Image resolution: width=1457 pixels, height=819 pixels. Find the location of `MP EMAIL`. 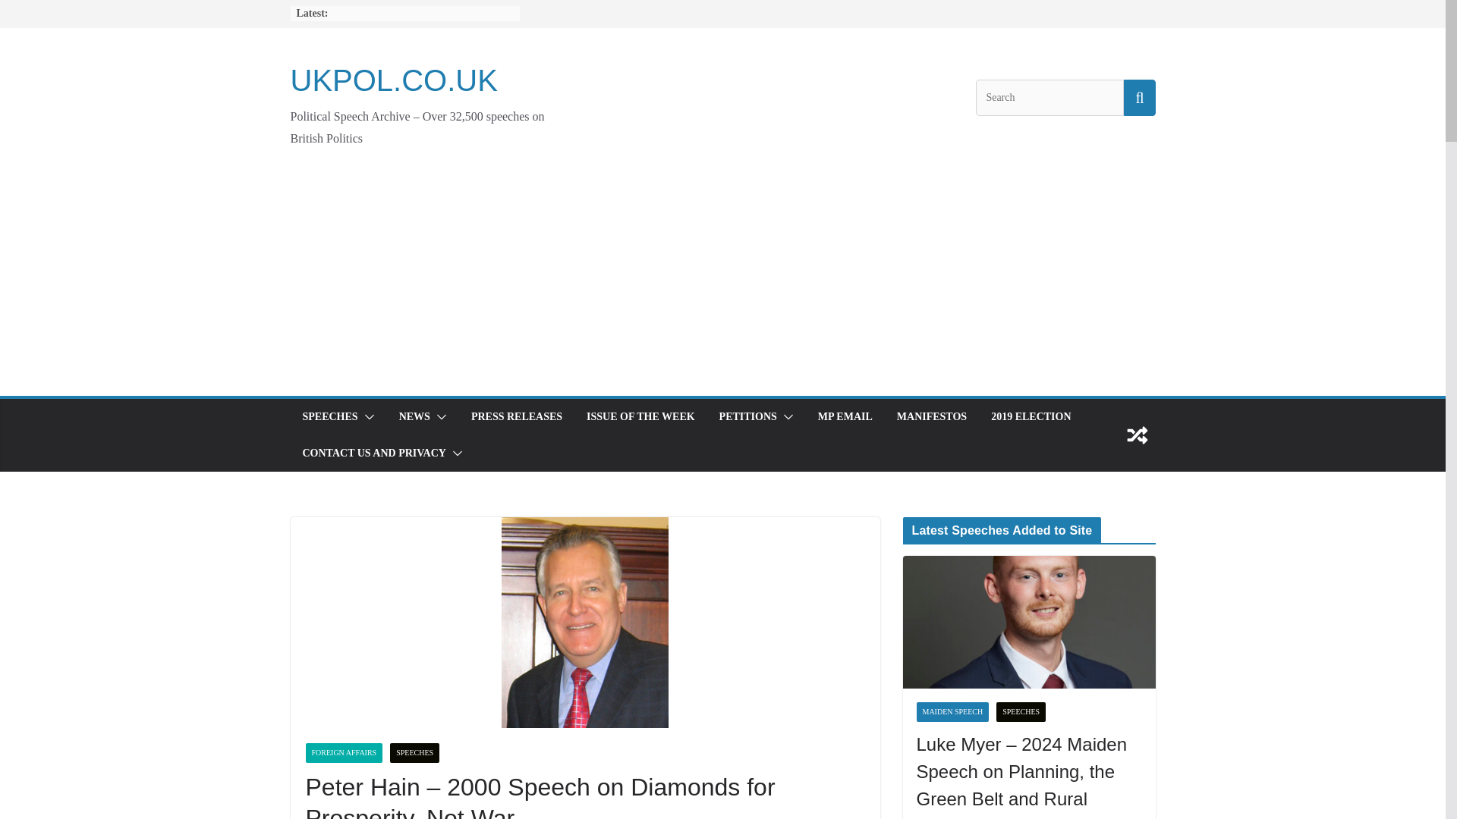

MP EMAIL is located at coordinates (845, 416).